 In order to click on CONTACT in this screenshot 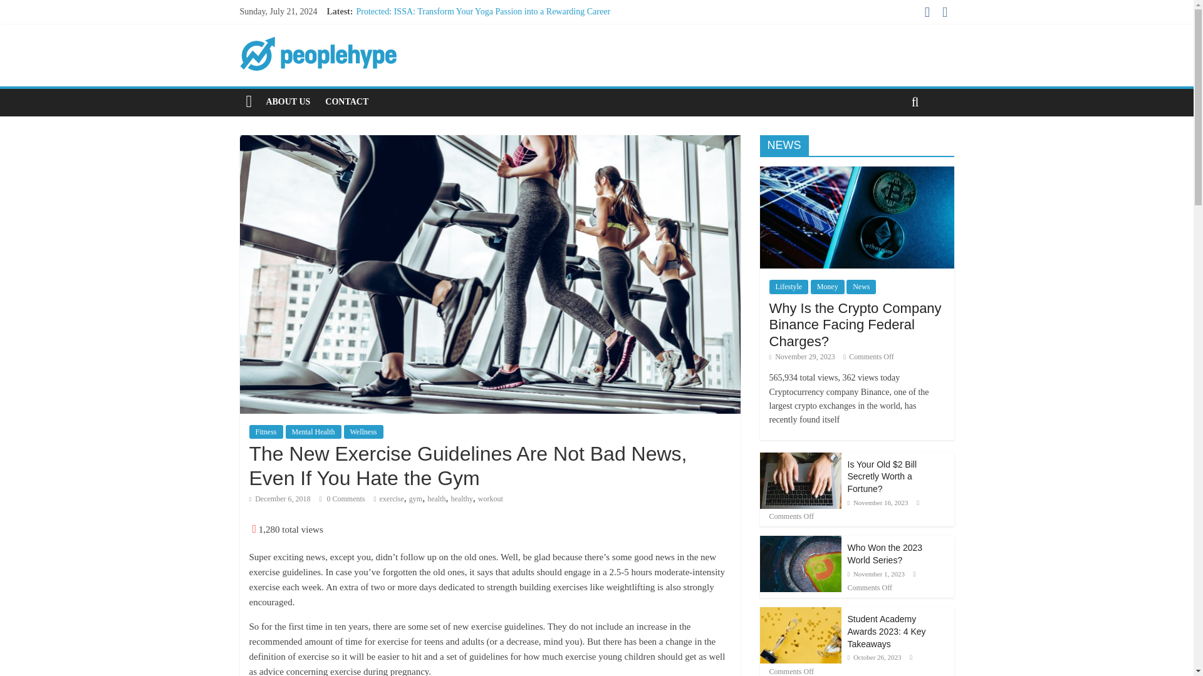, I will do `click(346, 101)`.